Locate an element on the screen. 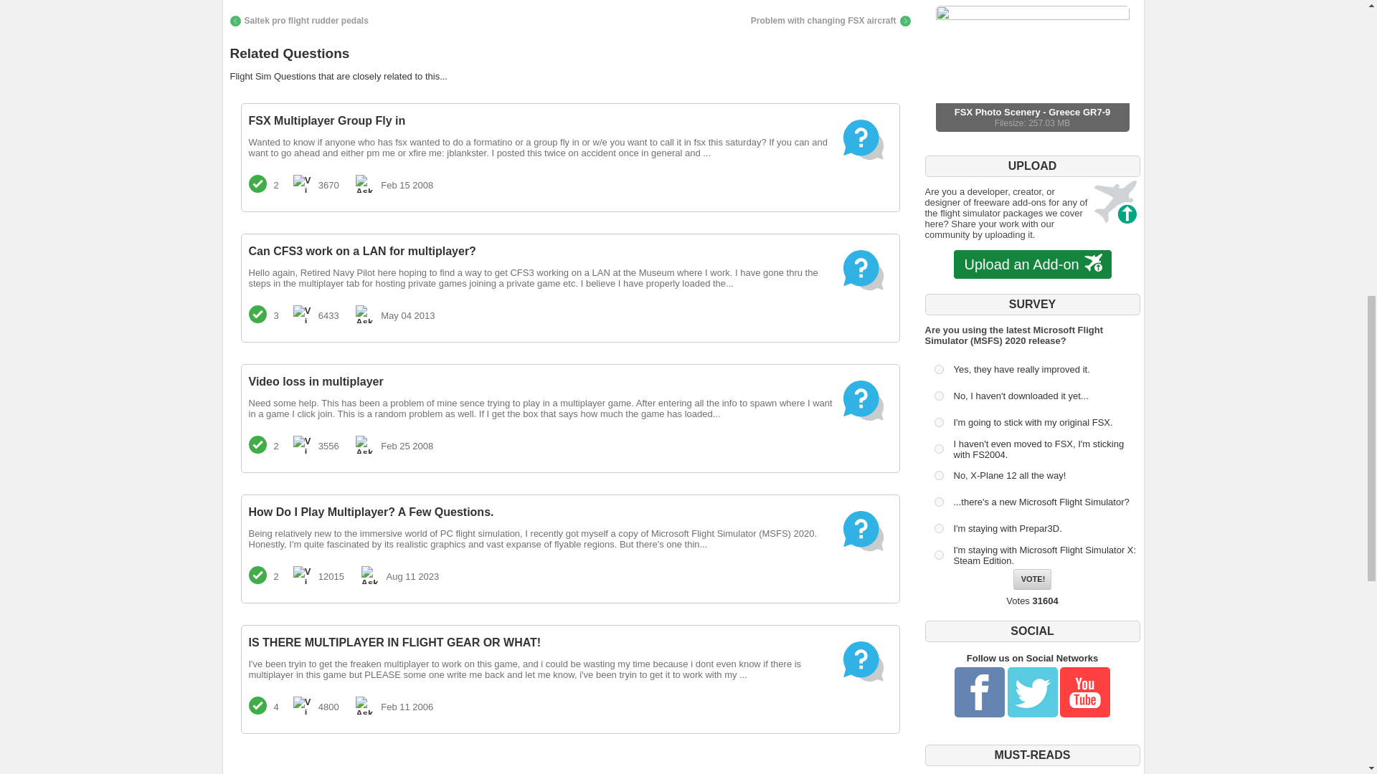 The width and height of the screenshot is (1377, 774). Number of answers to the question is located at coordinates (364, 183).